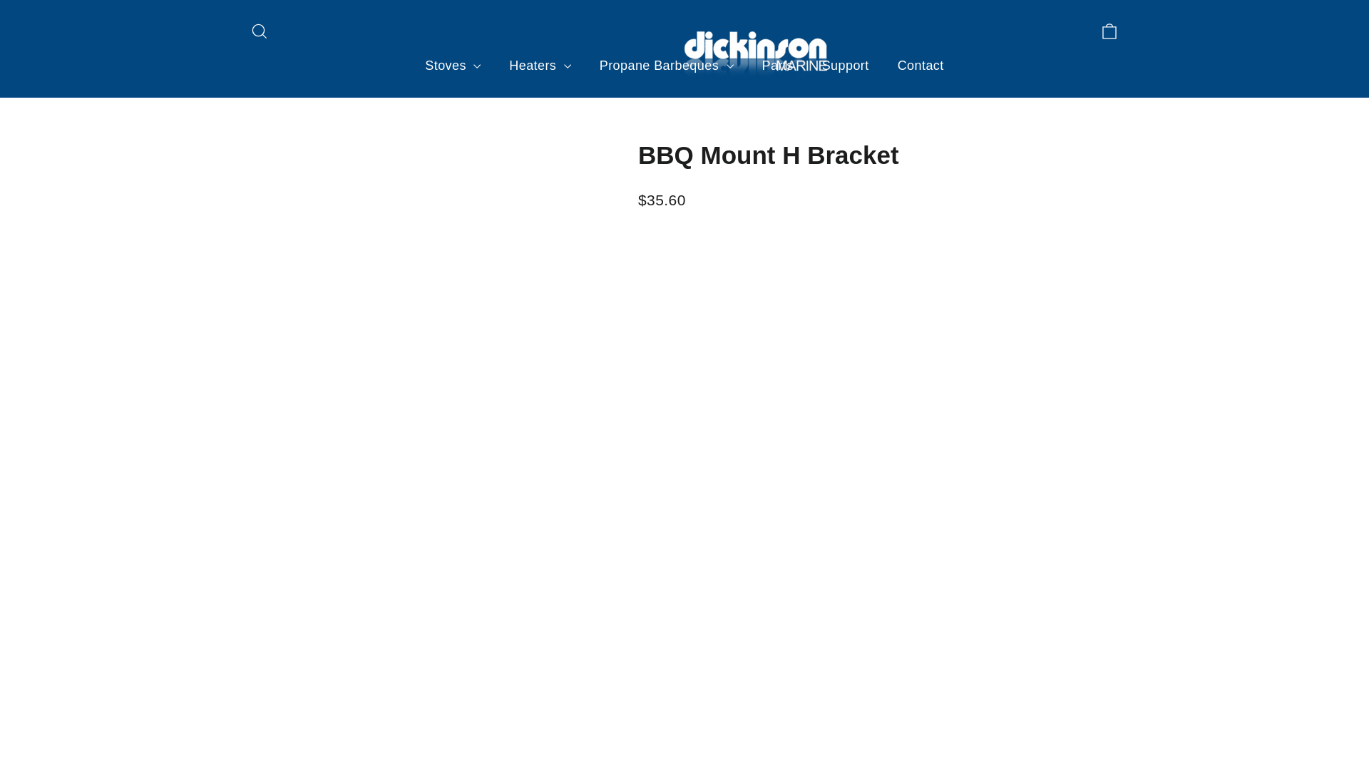  What do you see at coordinates (1109, 31) in the screenshot?
I see `icon-bag-minimal` at bounding box center [1109, 31].